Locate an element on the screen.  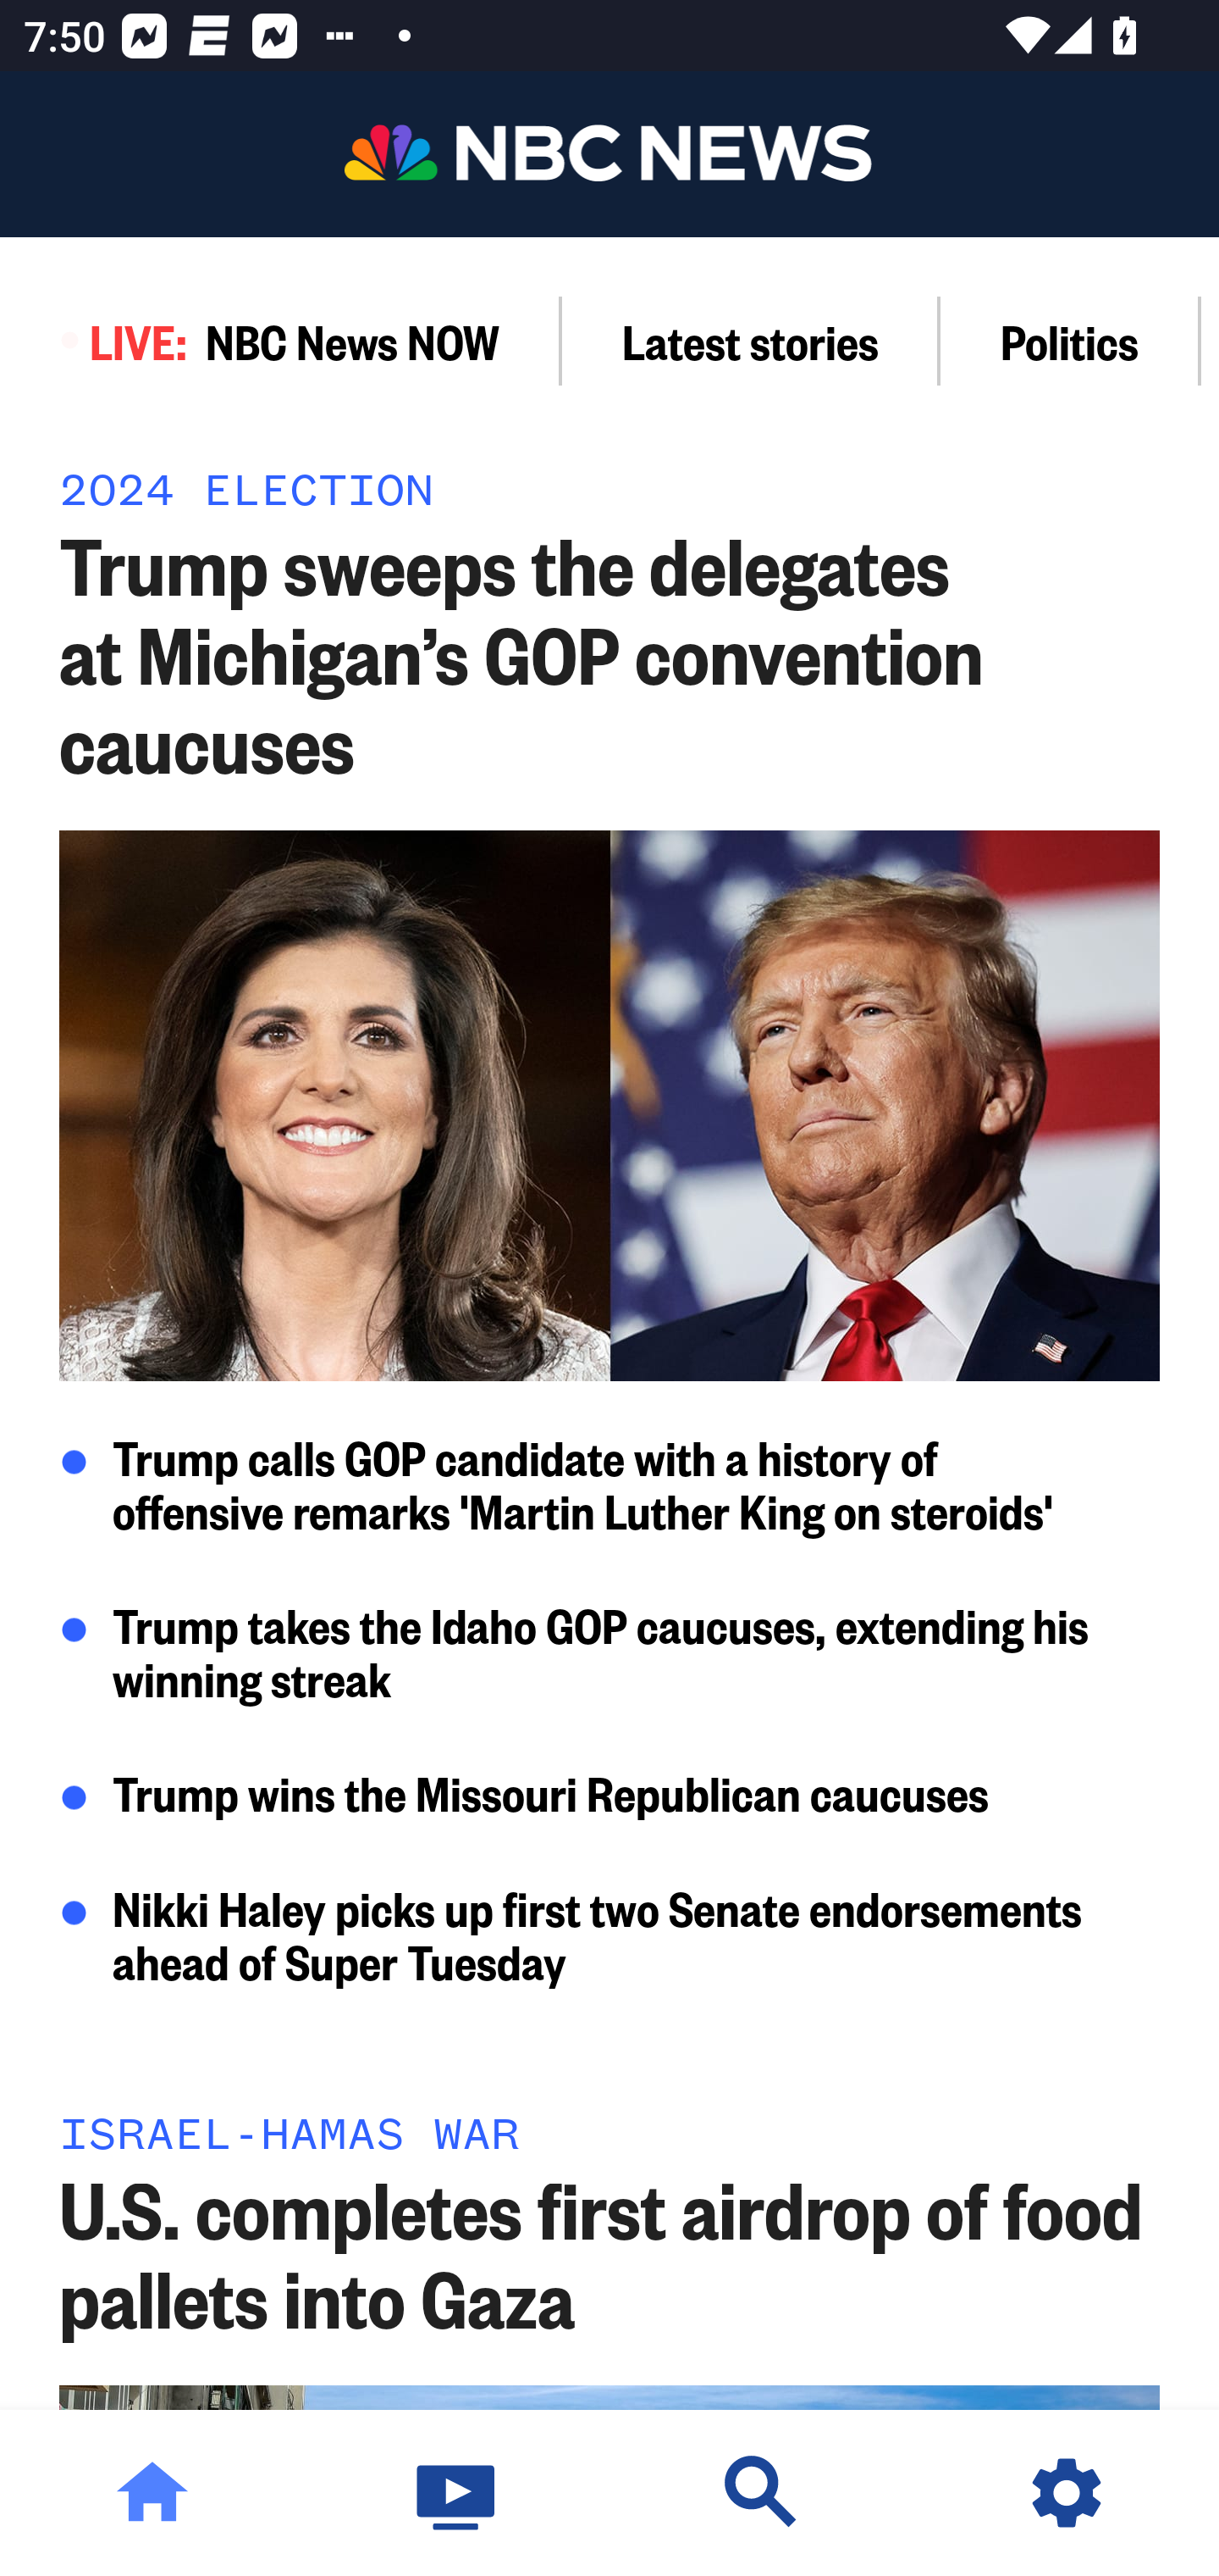
Settings is located at coordinates (1067, 2493).